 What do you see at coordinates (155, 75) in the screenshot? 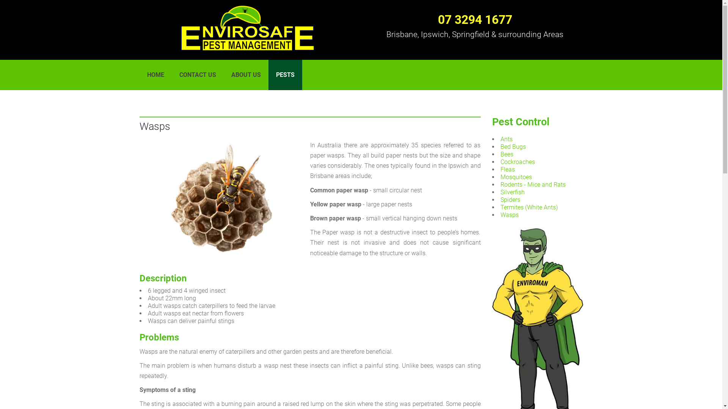
I see `HOME` at bounding box center [155, 75].